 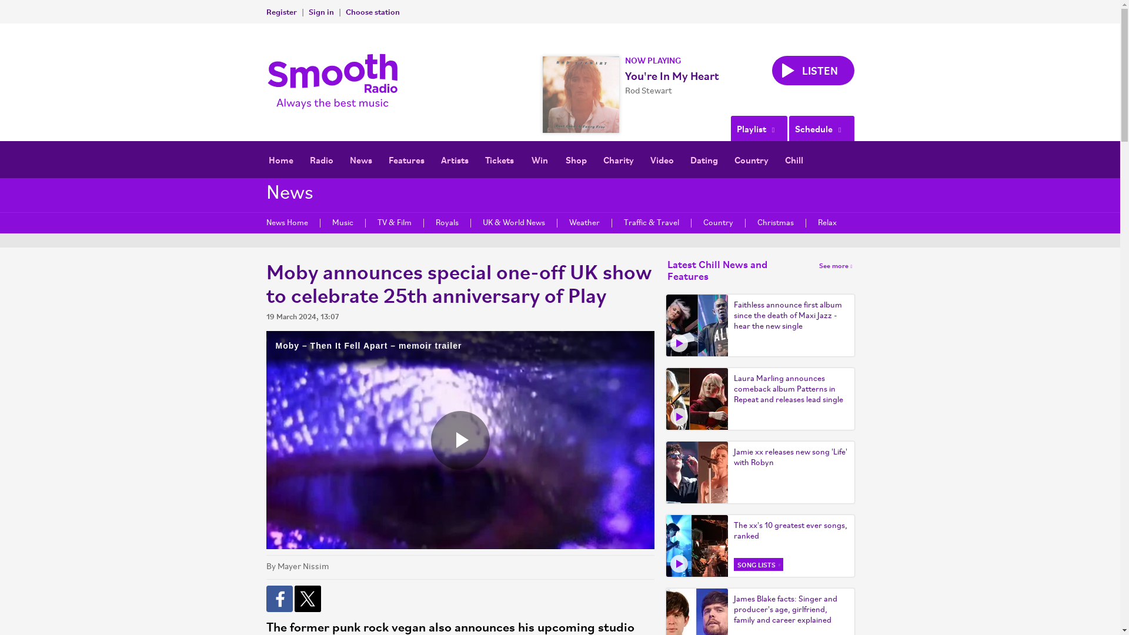 I want to click on News, so click(x=360, y=159).